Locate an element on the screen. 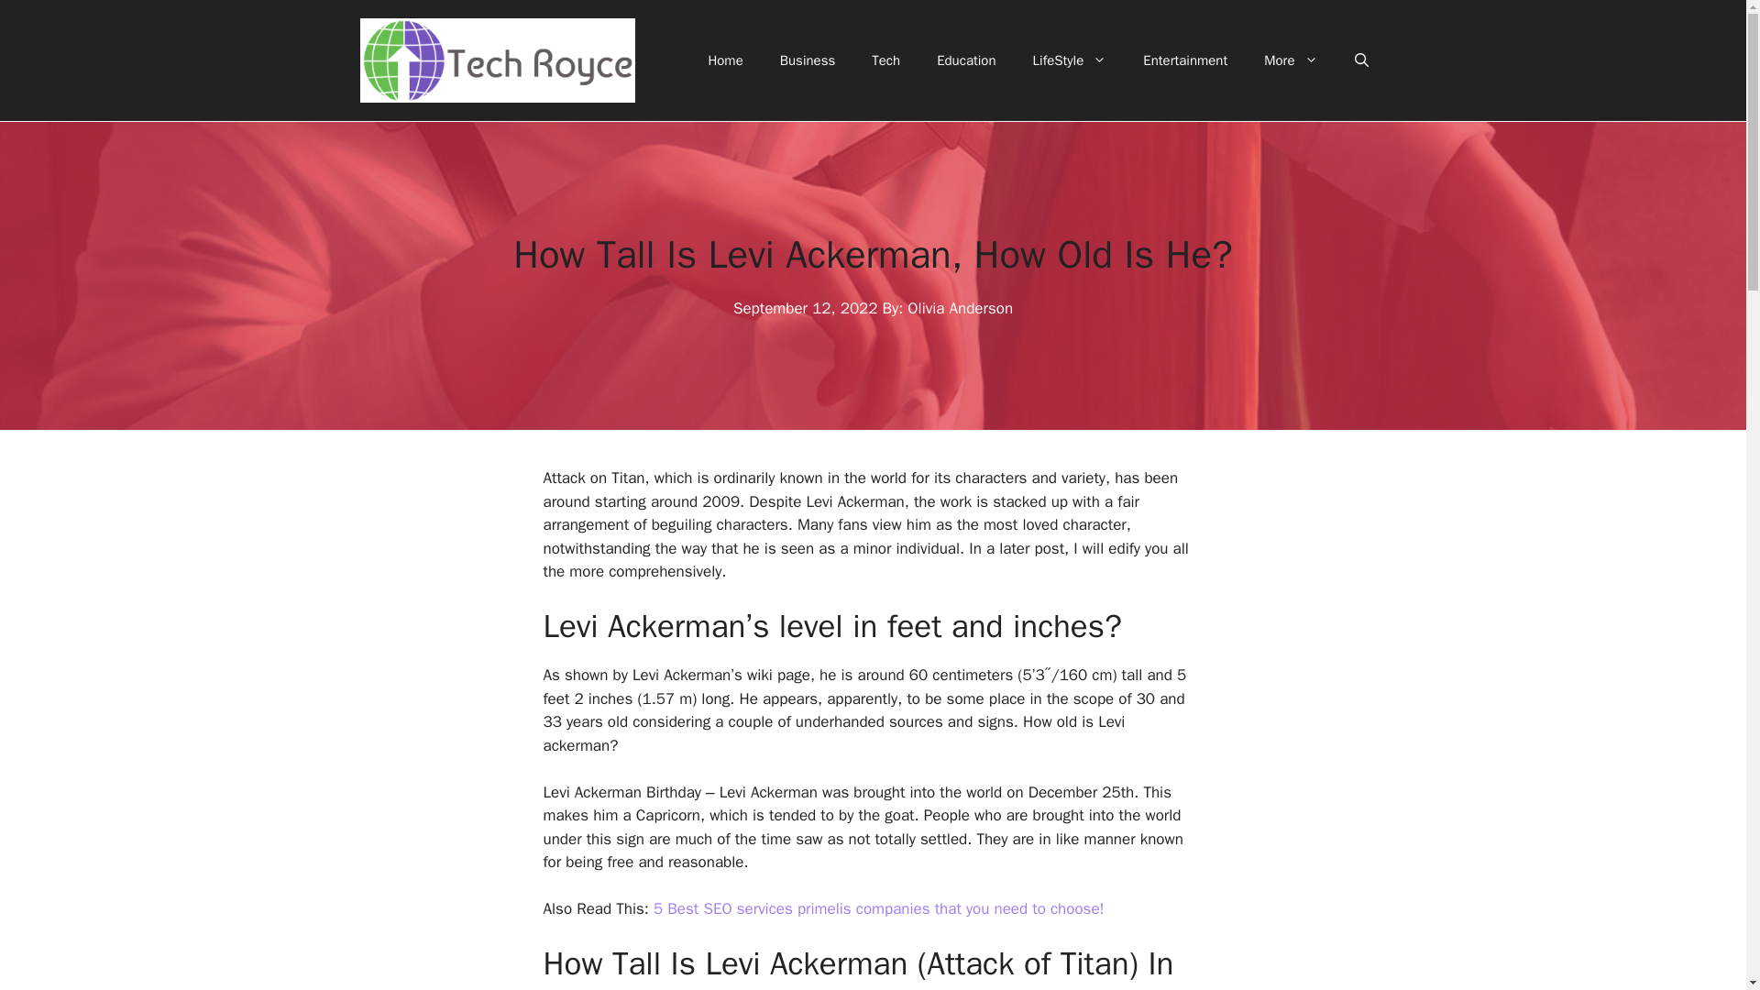  Education is located at coordinates (966, 60).